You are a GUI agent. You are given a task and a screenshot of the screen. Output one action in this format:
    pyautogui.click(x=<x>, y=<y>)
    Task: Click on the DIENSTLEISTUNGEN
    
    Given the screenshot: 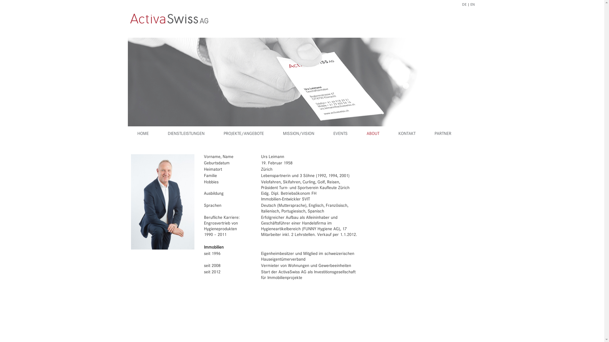 What is the action you would take?
    pyautogui.click(x=186, y=134)
    